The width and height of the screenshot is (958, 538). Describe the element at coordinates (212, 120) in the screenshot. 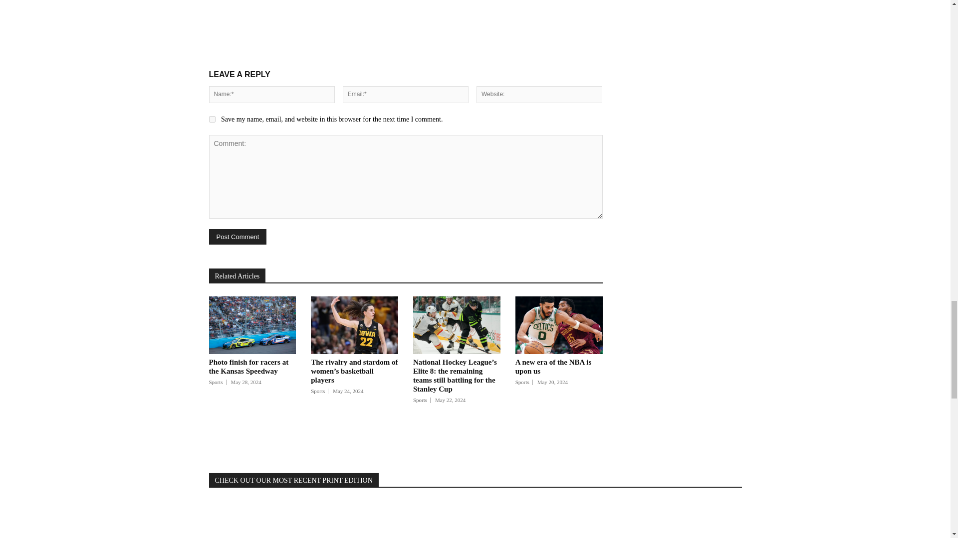

I see `yes` at that location.